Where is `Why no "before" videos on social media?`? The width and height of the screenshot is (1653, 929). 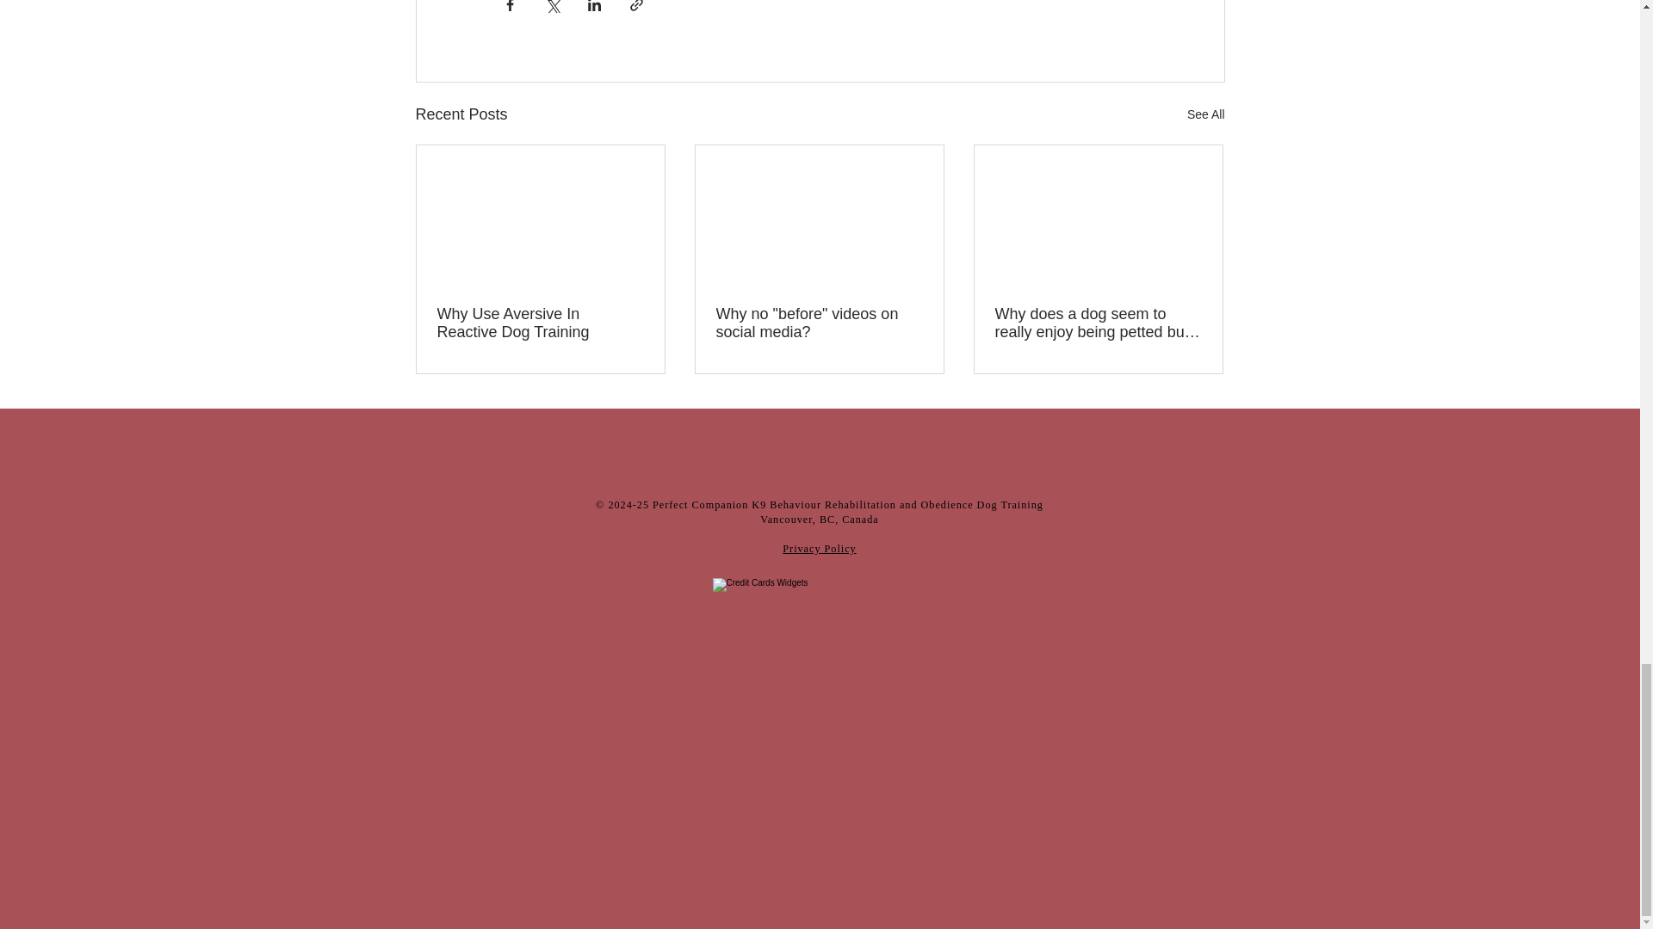 Why no "before" videos on social media? is located at coordinates (819, 323).